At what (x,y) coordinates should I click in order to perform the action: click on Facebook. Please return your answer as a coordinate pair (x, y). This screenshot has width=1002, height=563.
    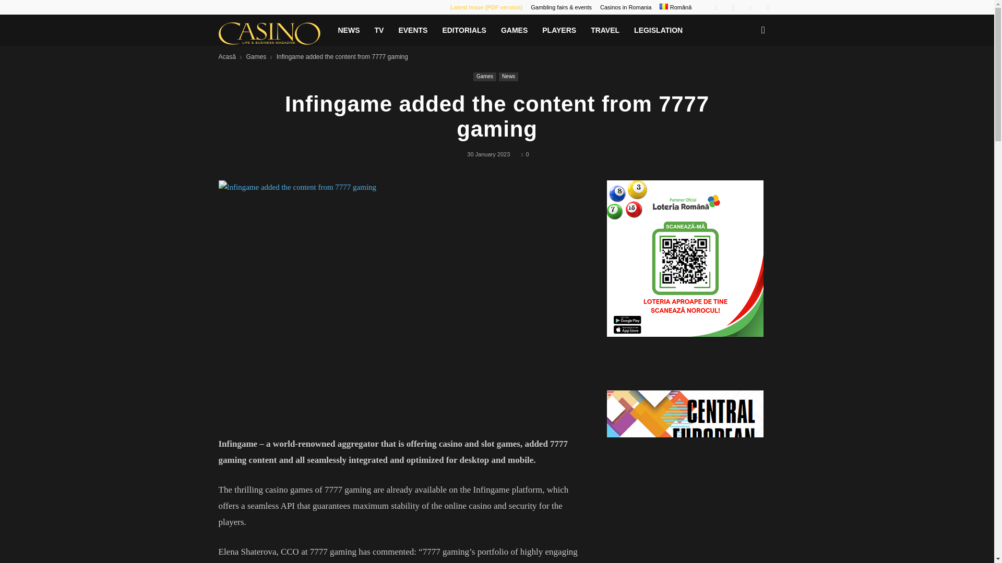
    Looking at the image, I should click on (716, 7).